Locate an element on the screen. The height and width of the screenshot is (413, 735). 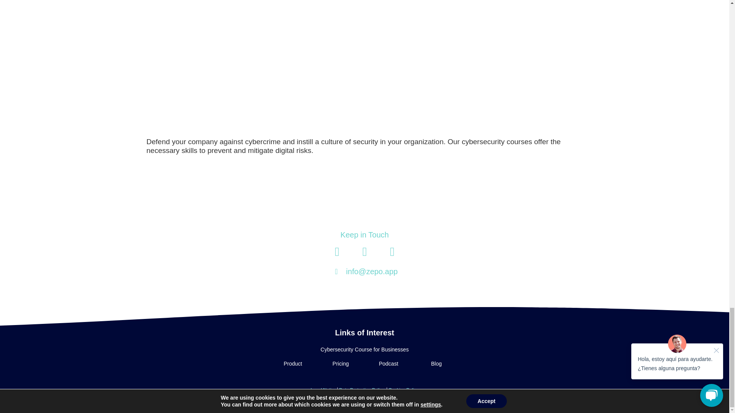
Cybersecurity Course for Businesses is located at coordinates (364, 350).